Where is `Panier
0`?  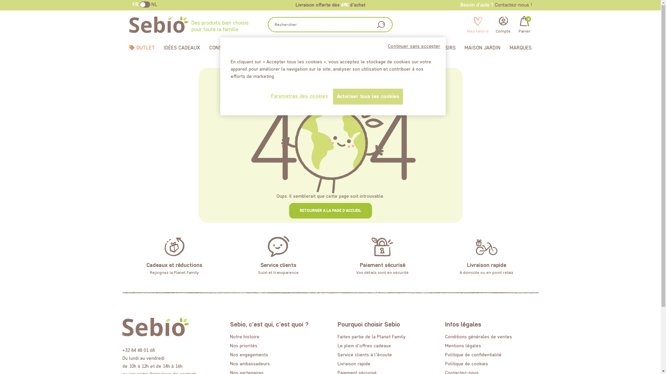 Panier
0 is located at coordinates (524, 24).